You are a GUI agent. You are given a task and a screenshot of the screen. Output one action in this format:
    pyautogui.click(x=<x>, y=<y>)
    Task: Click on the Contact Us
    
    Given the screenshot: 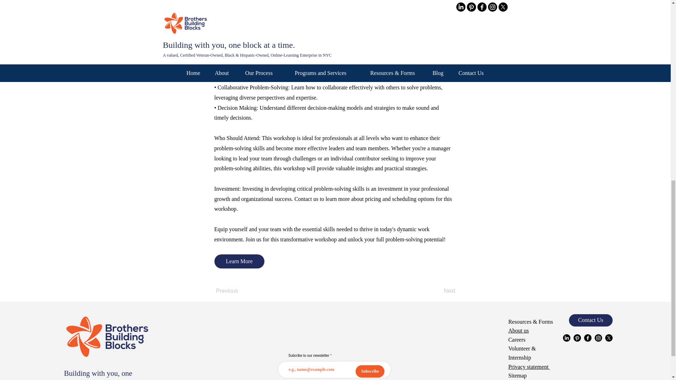 What is the action you would take?
    pyautogui.click(x=591, y=320)
    